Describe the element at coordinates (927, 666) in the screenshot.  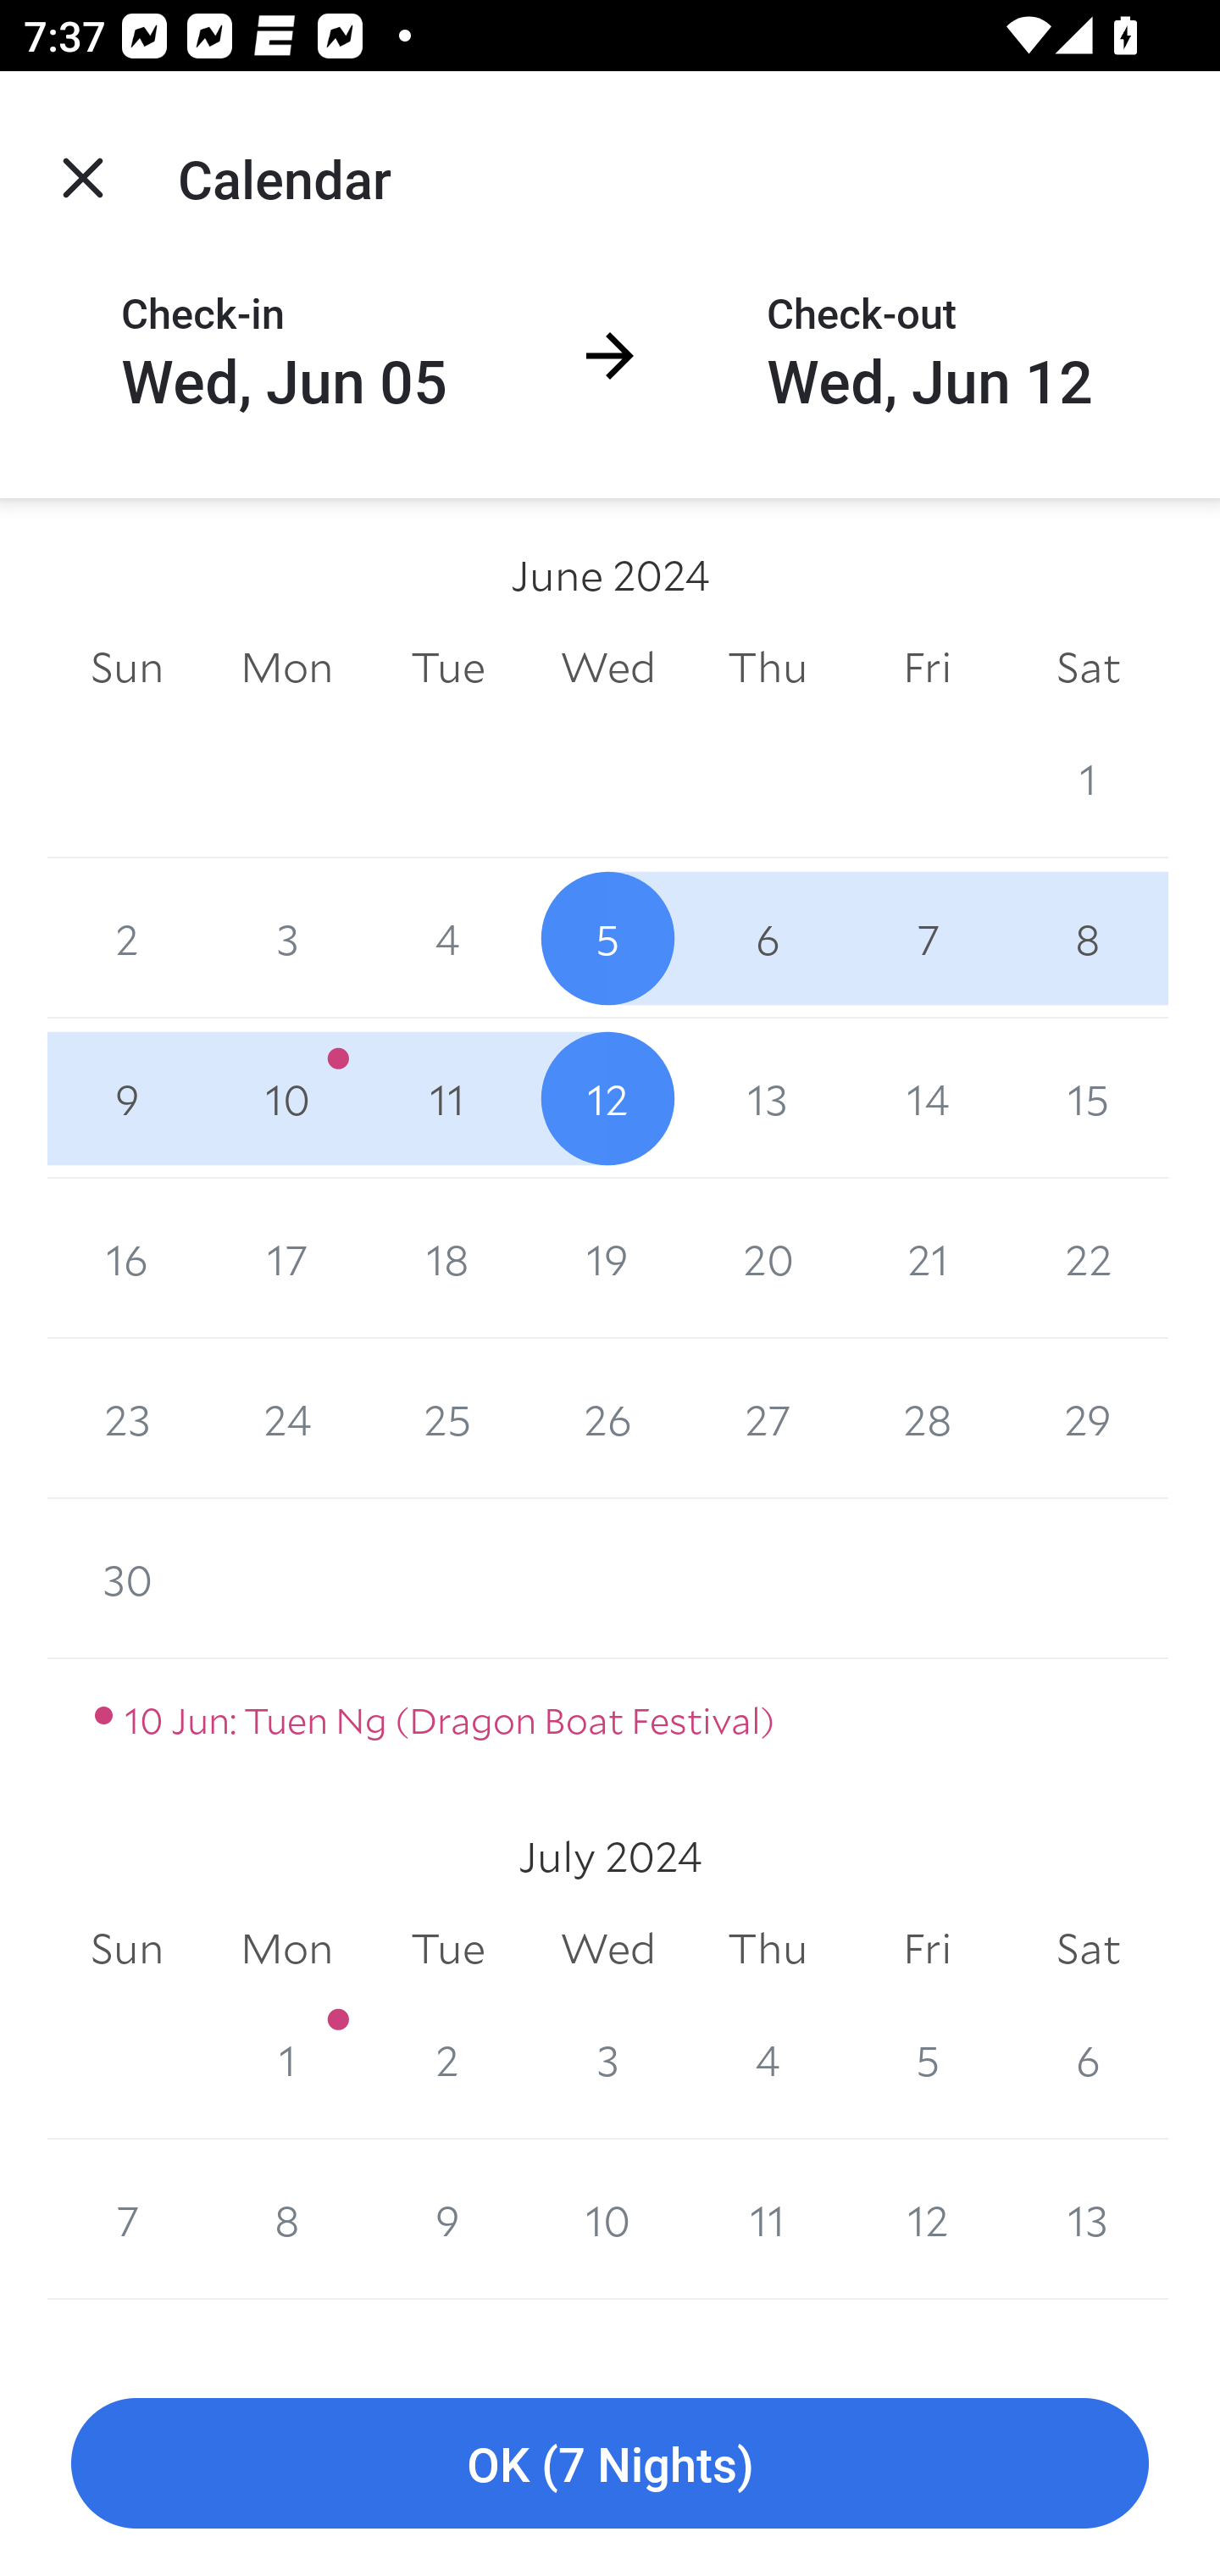
I see `Fri` at that location.